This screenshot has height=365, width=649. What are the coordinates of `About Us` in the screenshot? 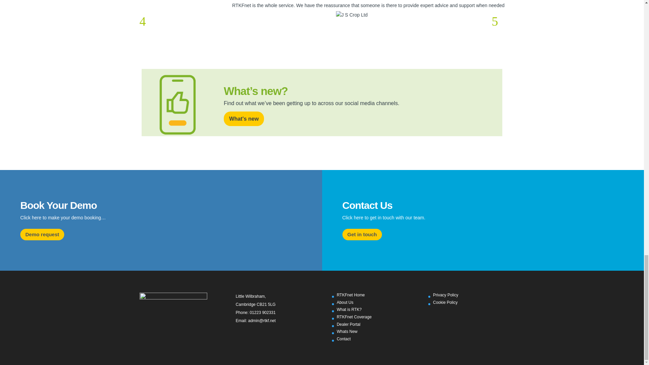 It's located at (345, 302).